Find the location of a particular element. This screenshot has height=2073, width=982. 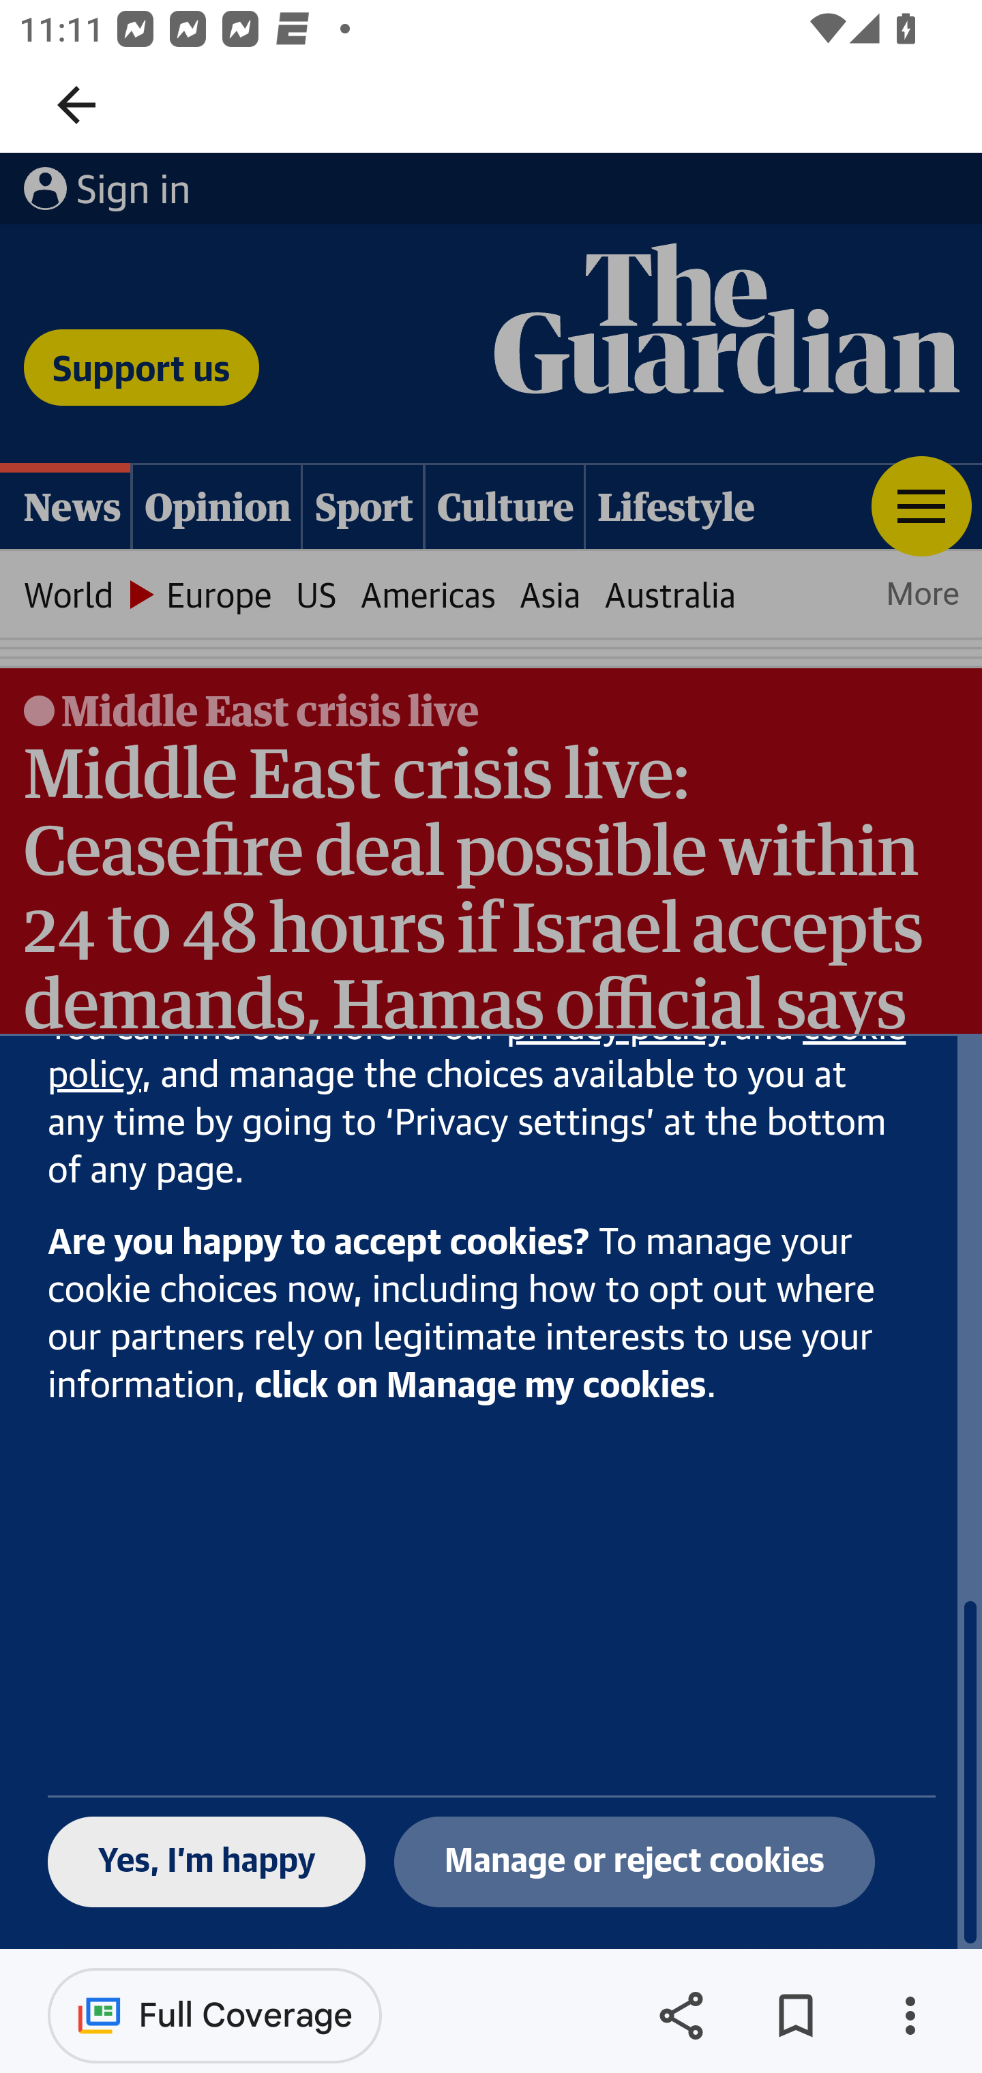

Save for later is located at coordinates (795, 2016).